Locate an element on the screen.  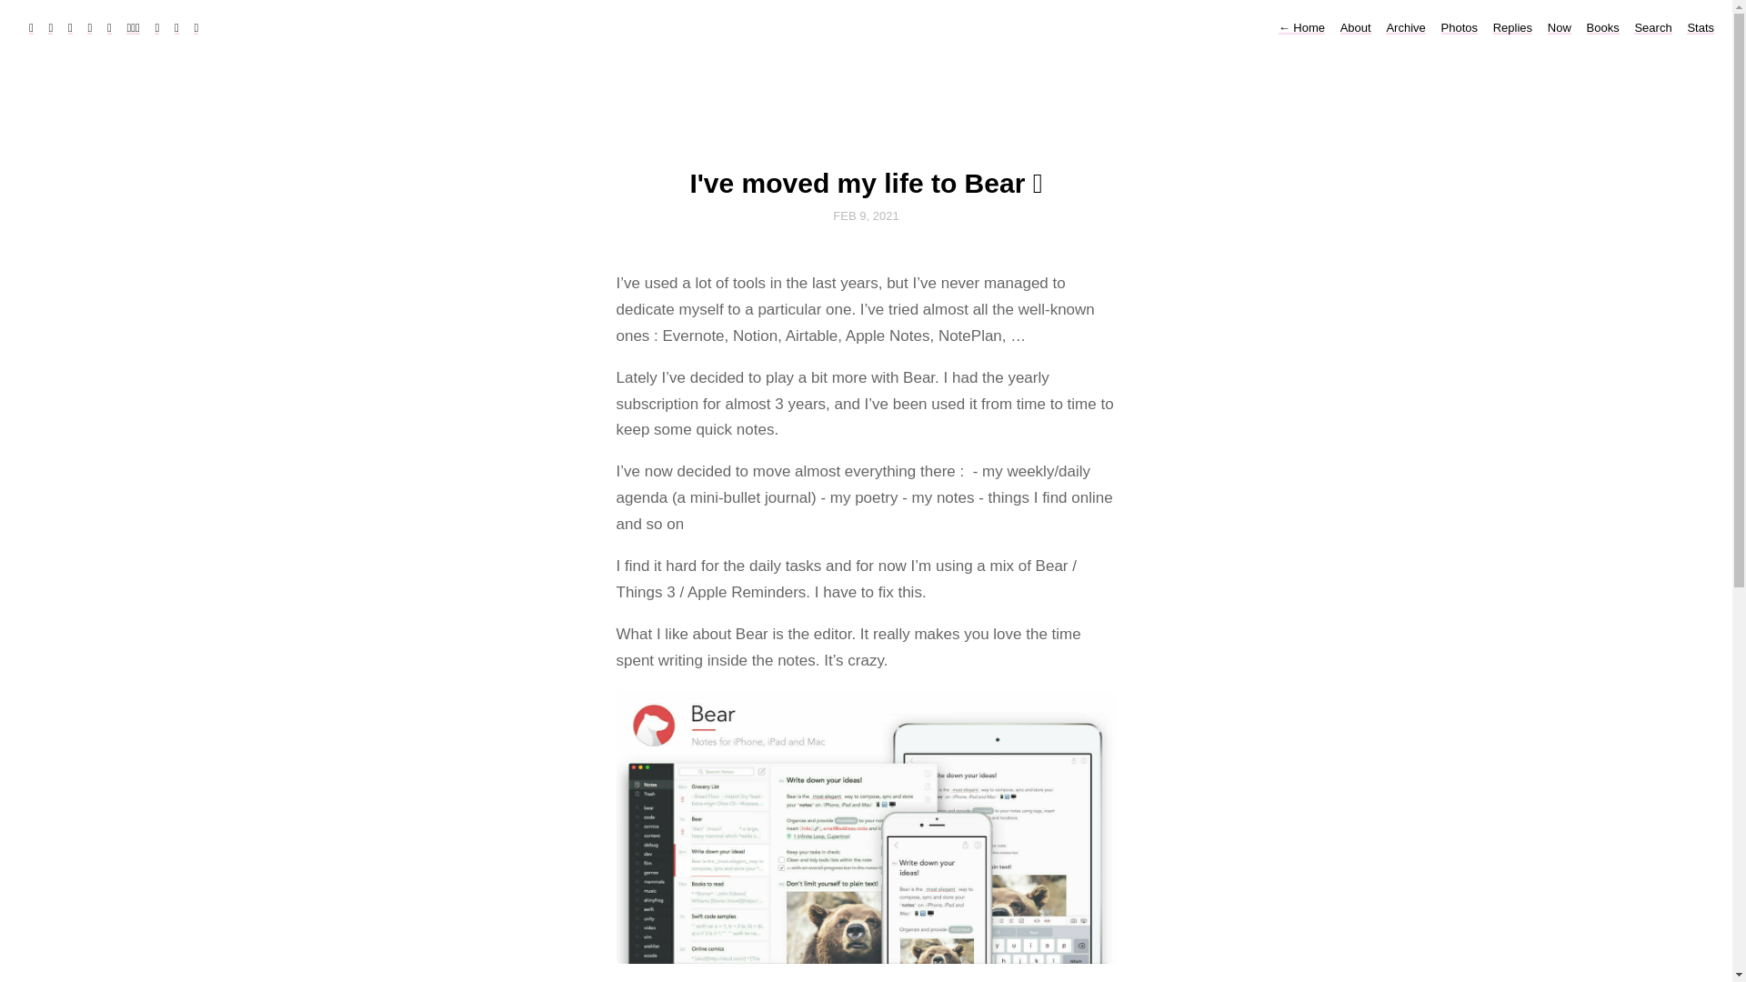
Now is located at coordinates (1559, 27).